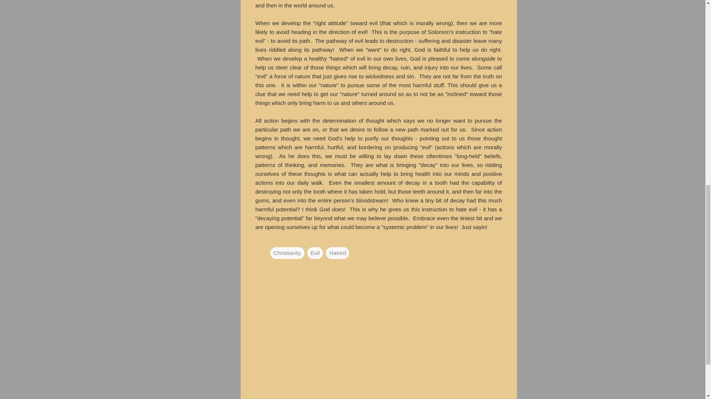 The height and width of the screenshot is (399, 711). I want to click on Evil, so click(315, 253).